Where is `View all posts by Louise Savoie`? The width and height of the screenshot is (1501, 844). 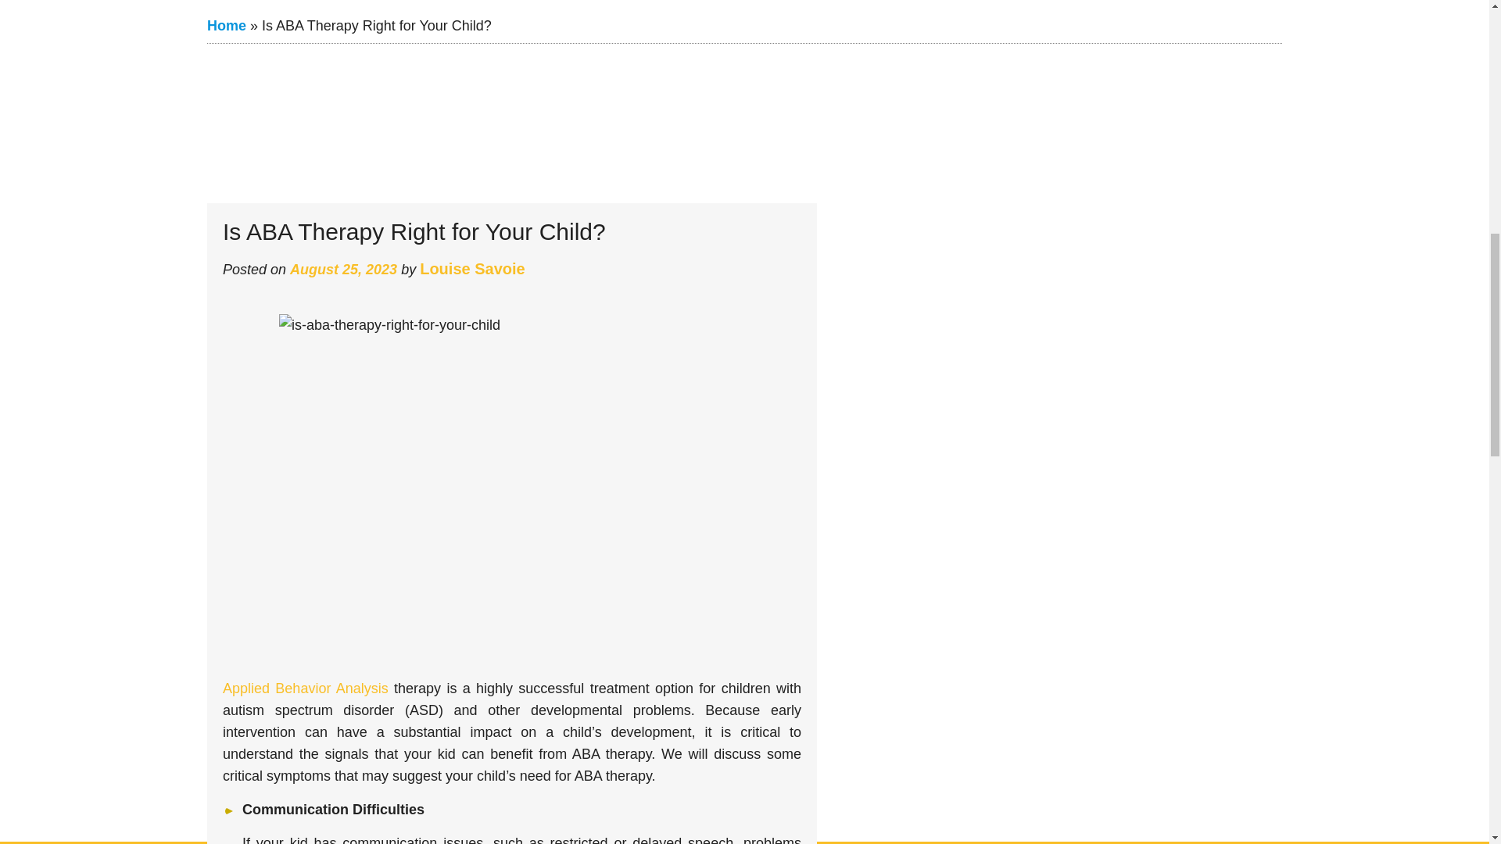
View all posts by Louise Savoie is located at coordinates (472, 267).